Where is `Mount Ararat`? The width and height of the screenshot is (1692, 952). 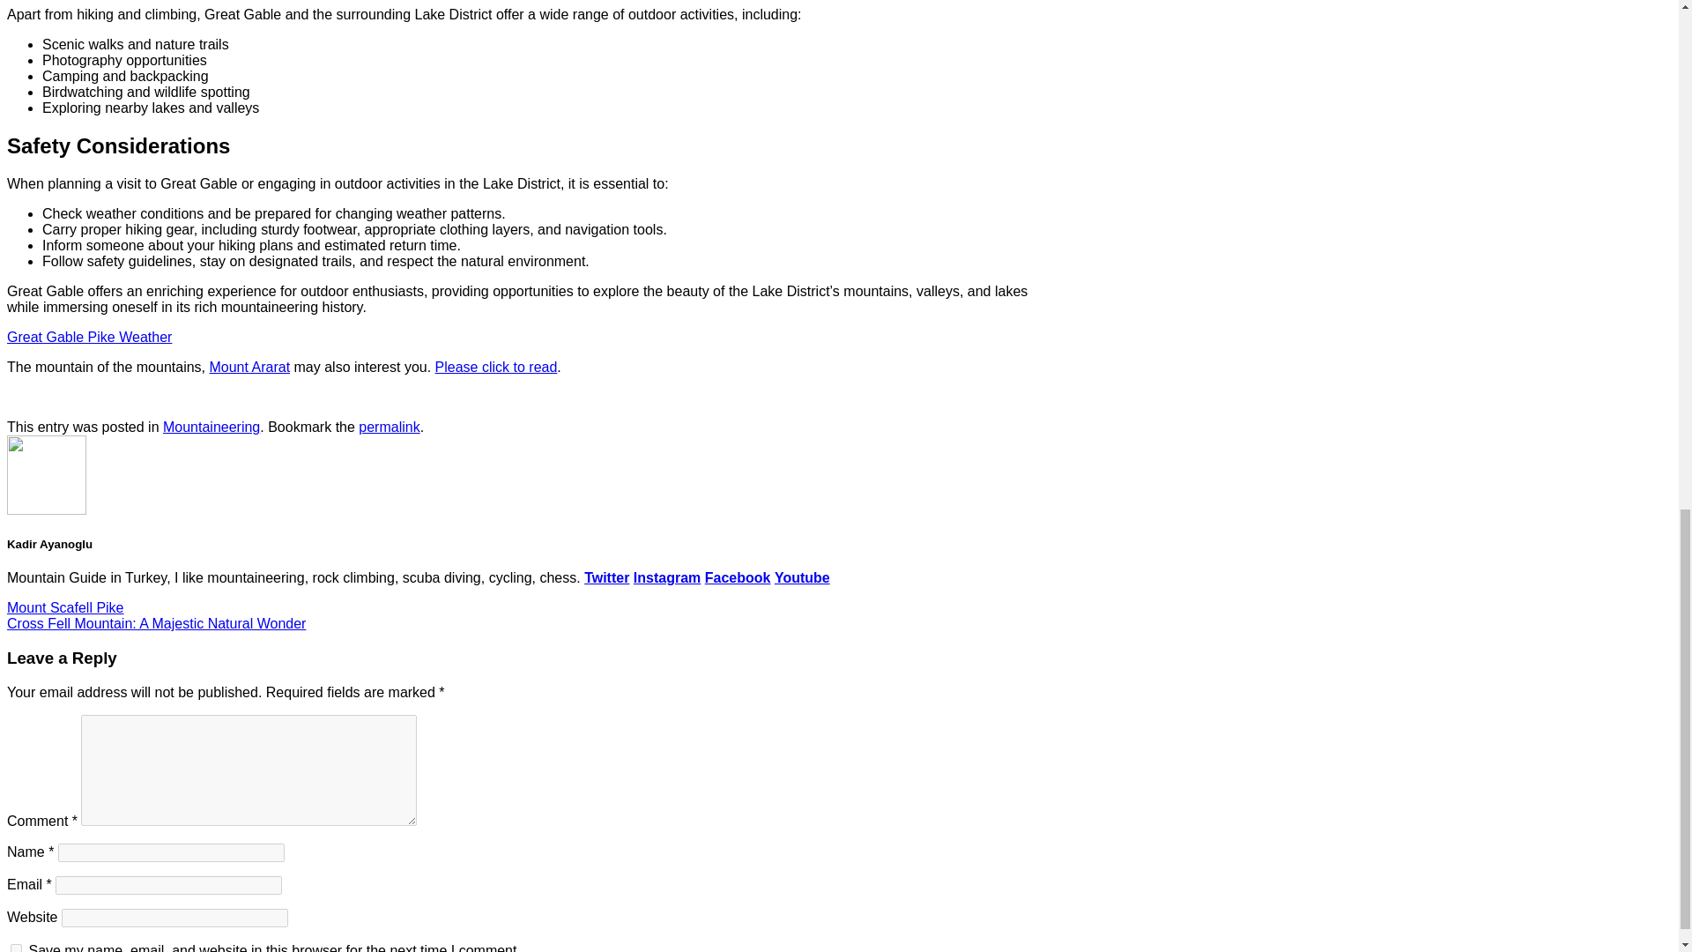 Mount Ararat is located at coordinates (249, 367).